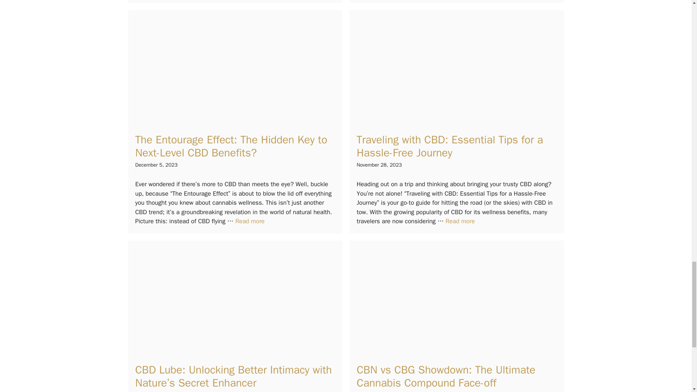 The height and width of the screenshot is (392, 697). What do you see at coordinates (446, 376) in the screenshot?
I see `CBN vs CBG Showdown: The Ultimate Cannabis Compound Face-off` at bounding box center [446, 376].